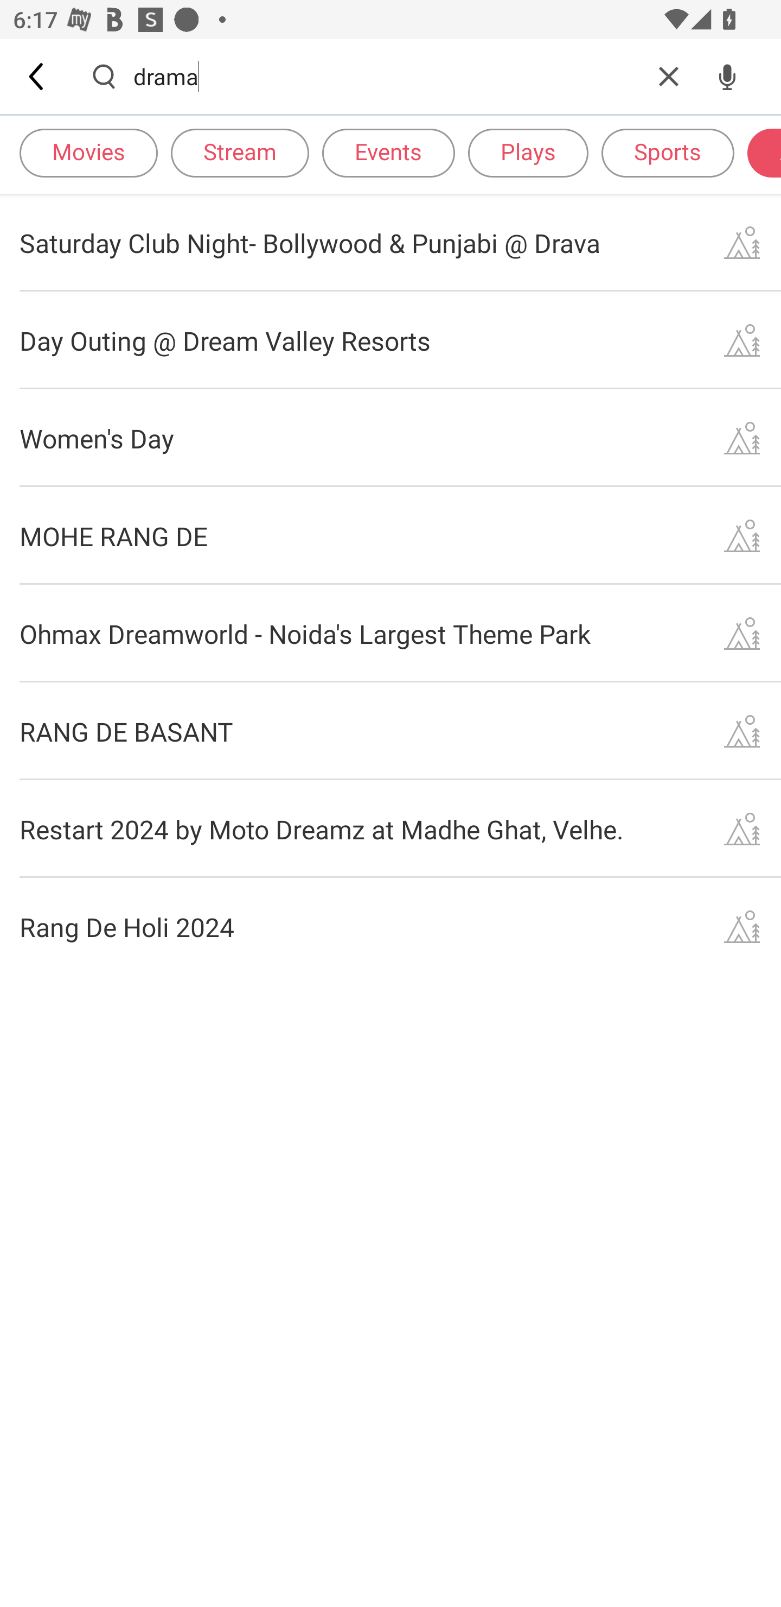 This screenshot has width=781, height=1607. What do you see at coordinates (388, 152) in the screenshot?
I see `Events` at bounding box center [388, 152].